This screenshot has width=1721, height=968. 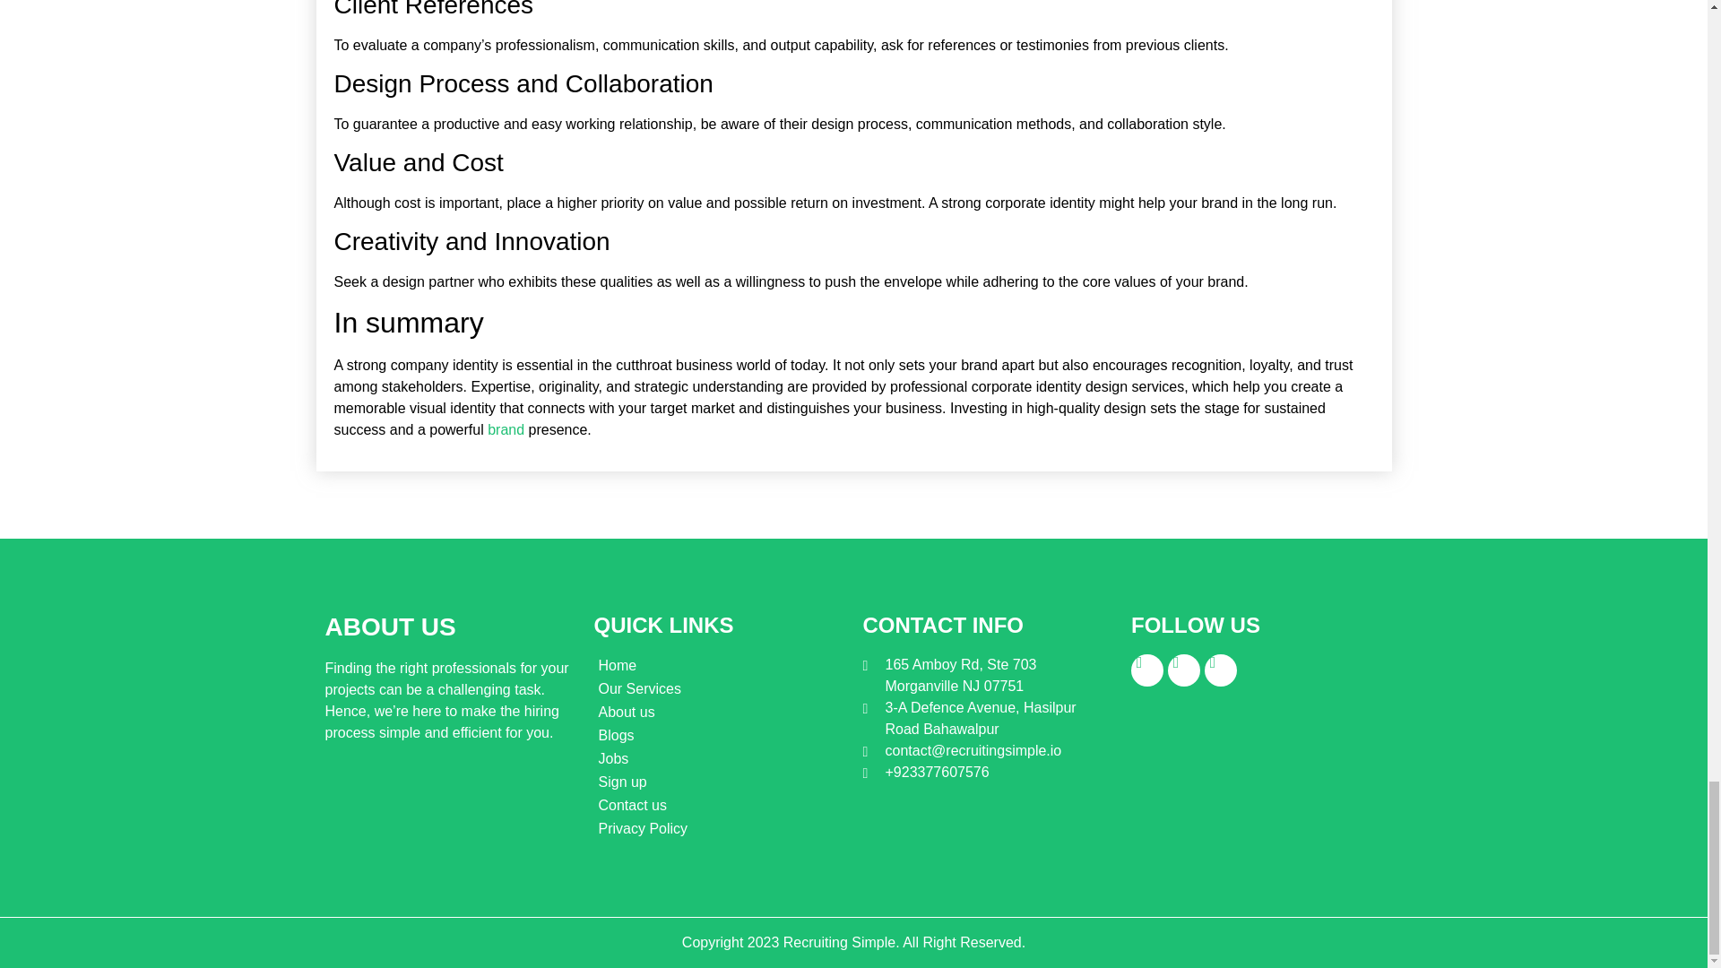 What do you see at coordinates (719, 735) in the screenshot?
I see `Blogs` at bounding box center [719, 735].